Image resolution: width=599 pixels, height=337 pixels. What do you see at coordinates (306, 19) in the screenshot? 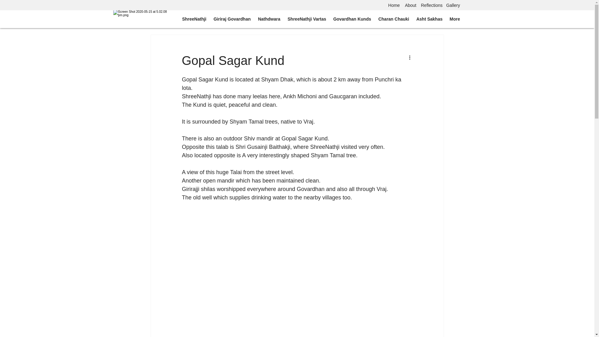
I see `ShreeNathji Vartas` at bounding box center [306, 19].